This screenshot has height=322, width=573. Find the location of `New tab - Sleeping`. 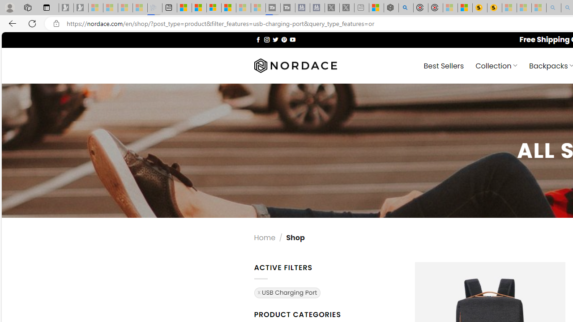

New tab - Sleeping is located at coordinates (362, 8).